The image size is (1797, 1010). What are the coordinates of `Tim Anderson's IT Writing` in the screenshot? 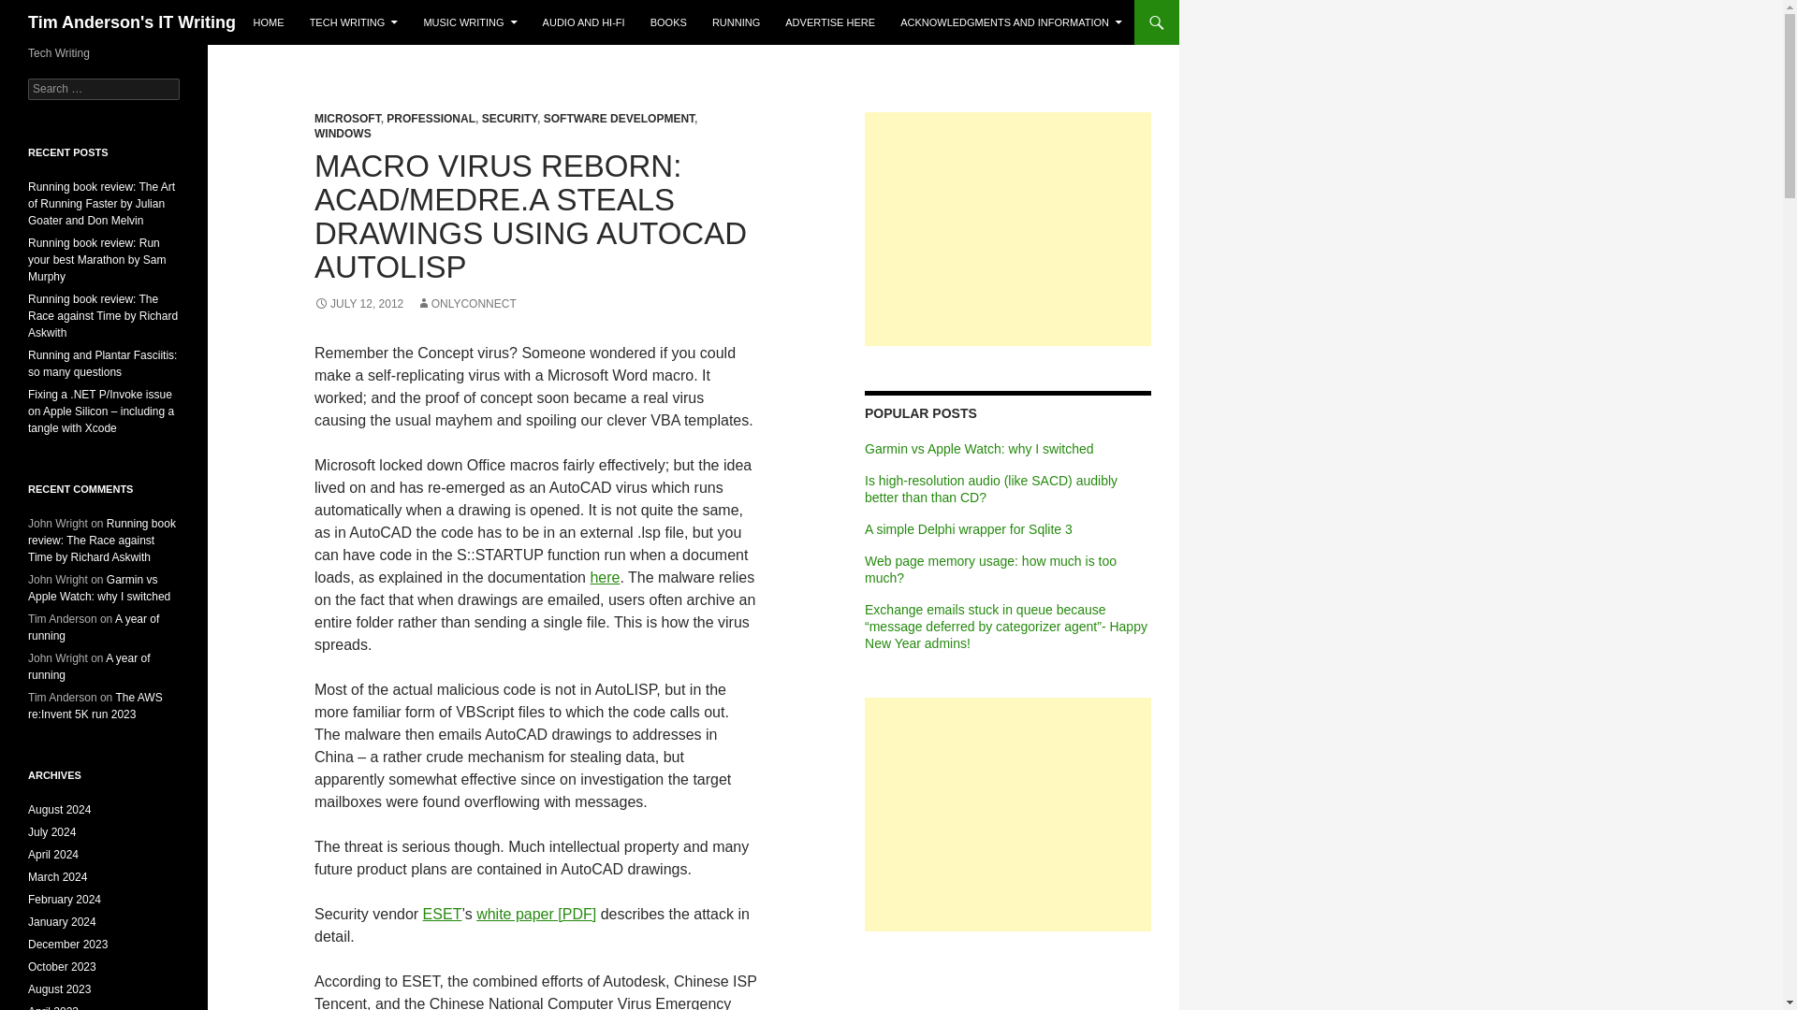 It's located at (131, 22).